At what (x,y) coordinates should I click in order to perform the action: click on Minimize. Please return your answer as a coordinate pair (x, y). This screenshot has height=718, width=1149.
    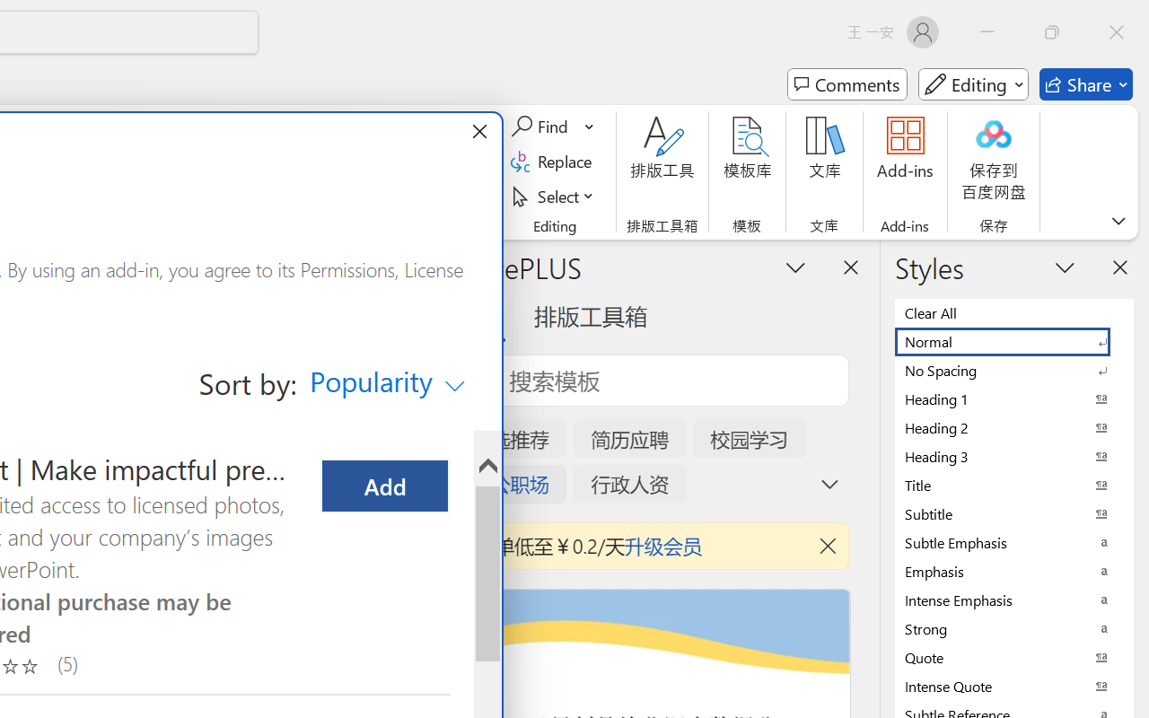
    Looking at the image, I should click on (987, 32).